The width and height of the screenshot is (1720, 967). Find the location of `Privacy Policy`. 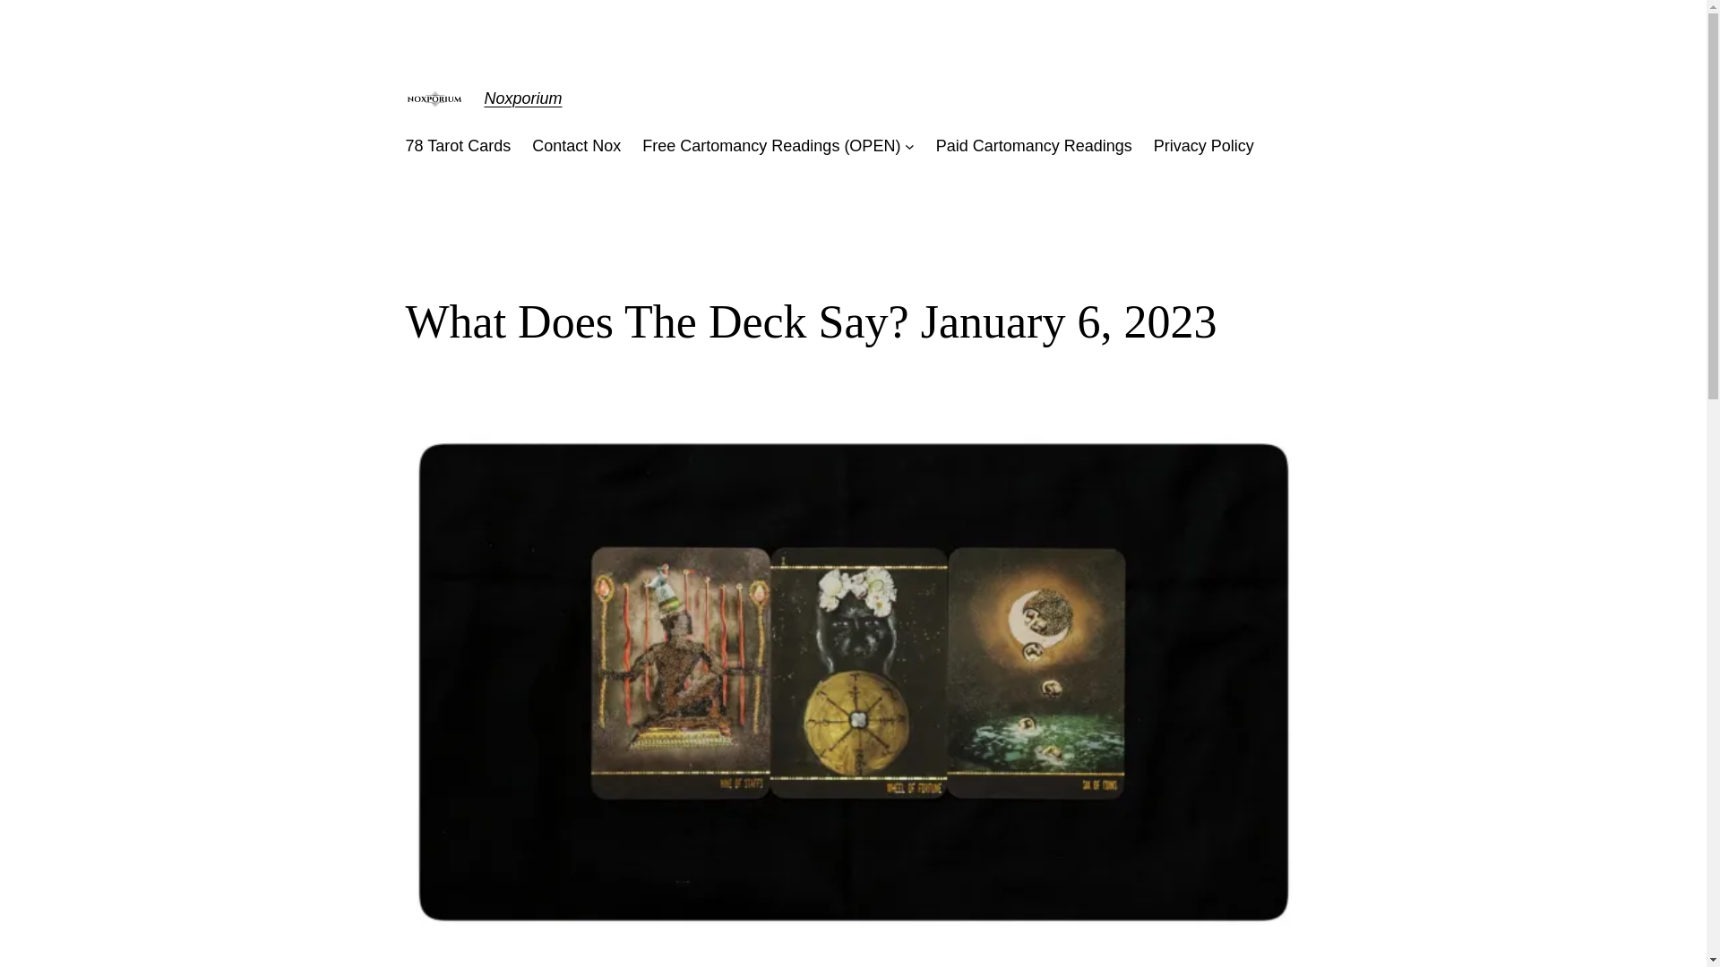

Privacy Policy is located at coordinates (1204, 147).